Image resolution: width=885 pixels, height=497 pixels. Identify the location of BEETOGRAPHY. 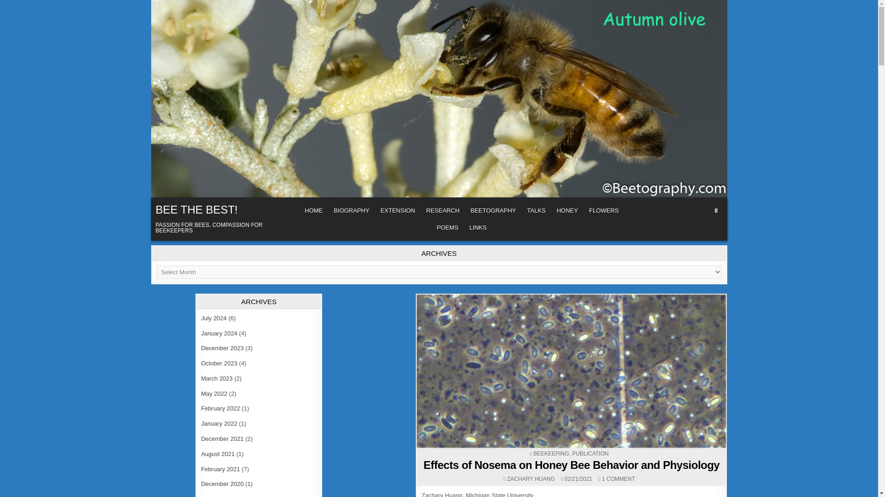
(493, 210).